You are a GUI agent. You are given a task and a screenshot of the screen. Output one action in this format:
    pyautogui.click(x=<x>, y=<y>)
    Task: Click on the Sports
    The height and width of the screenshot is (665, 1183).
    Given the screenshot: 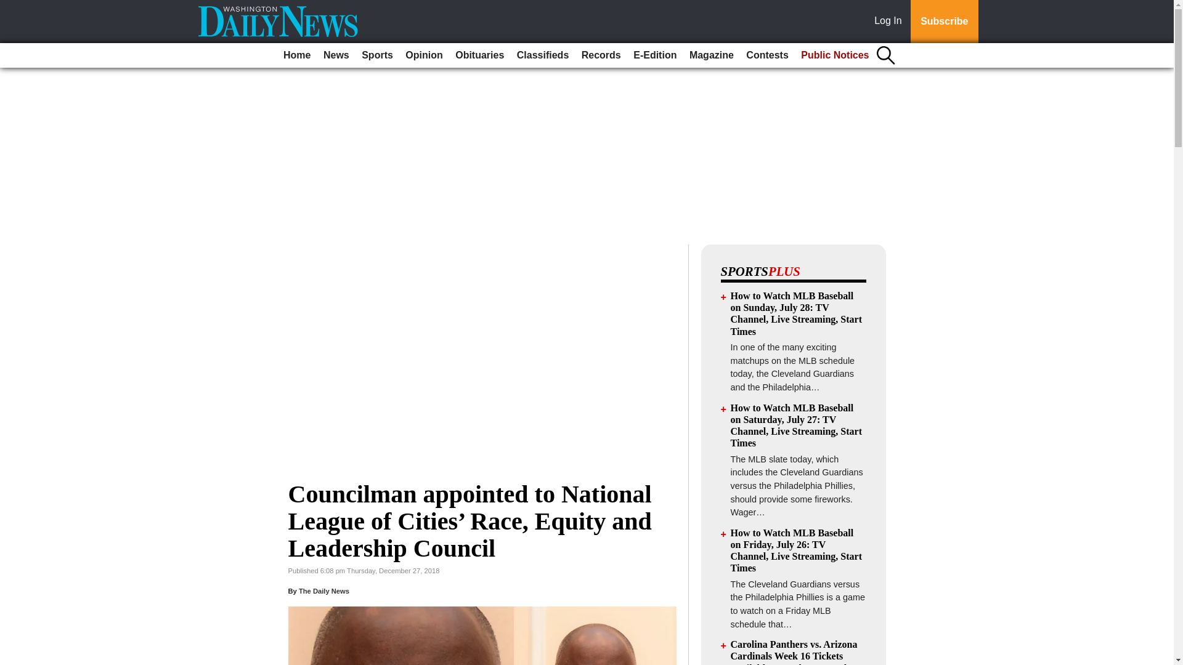 What is the action you would take?
    pyautogui.click(x=377, y=55)
    